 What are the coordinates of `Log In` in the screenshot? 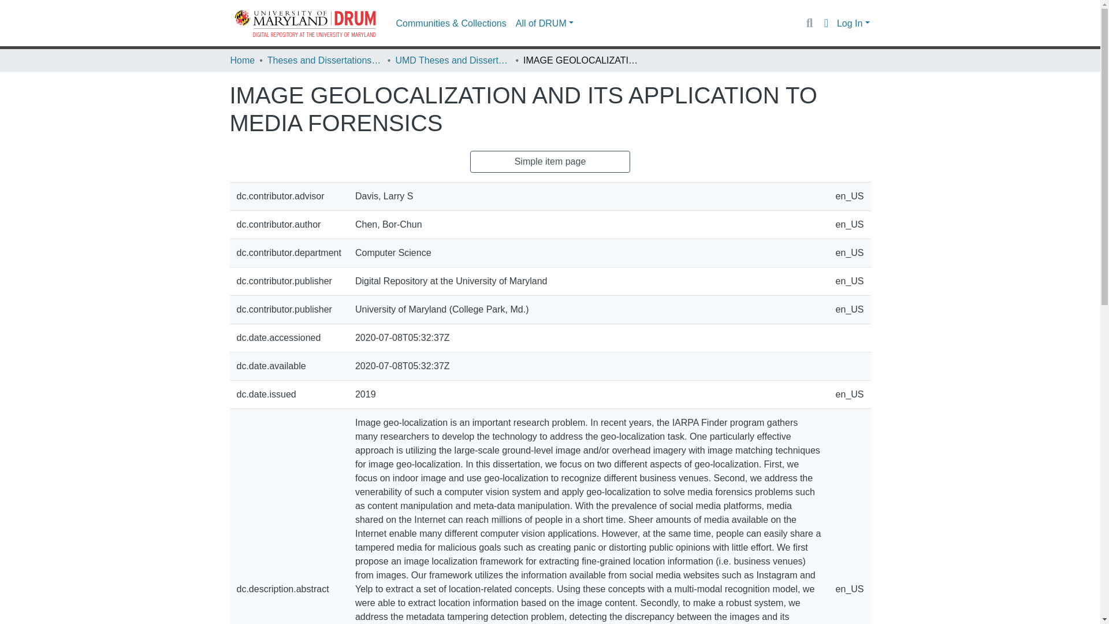 It's located at (853, 23).